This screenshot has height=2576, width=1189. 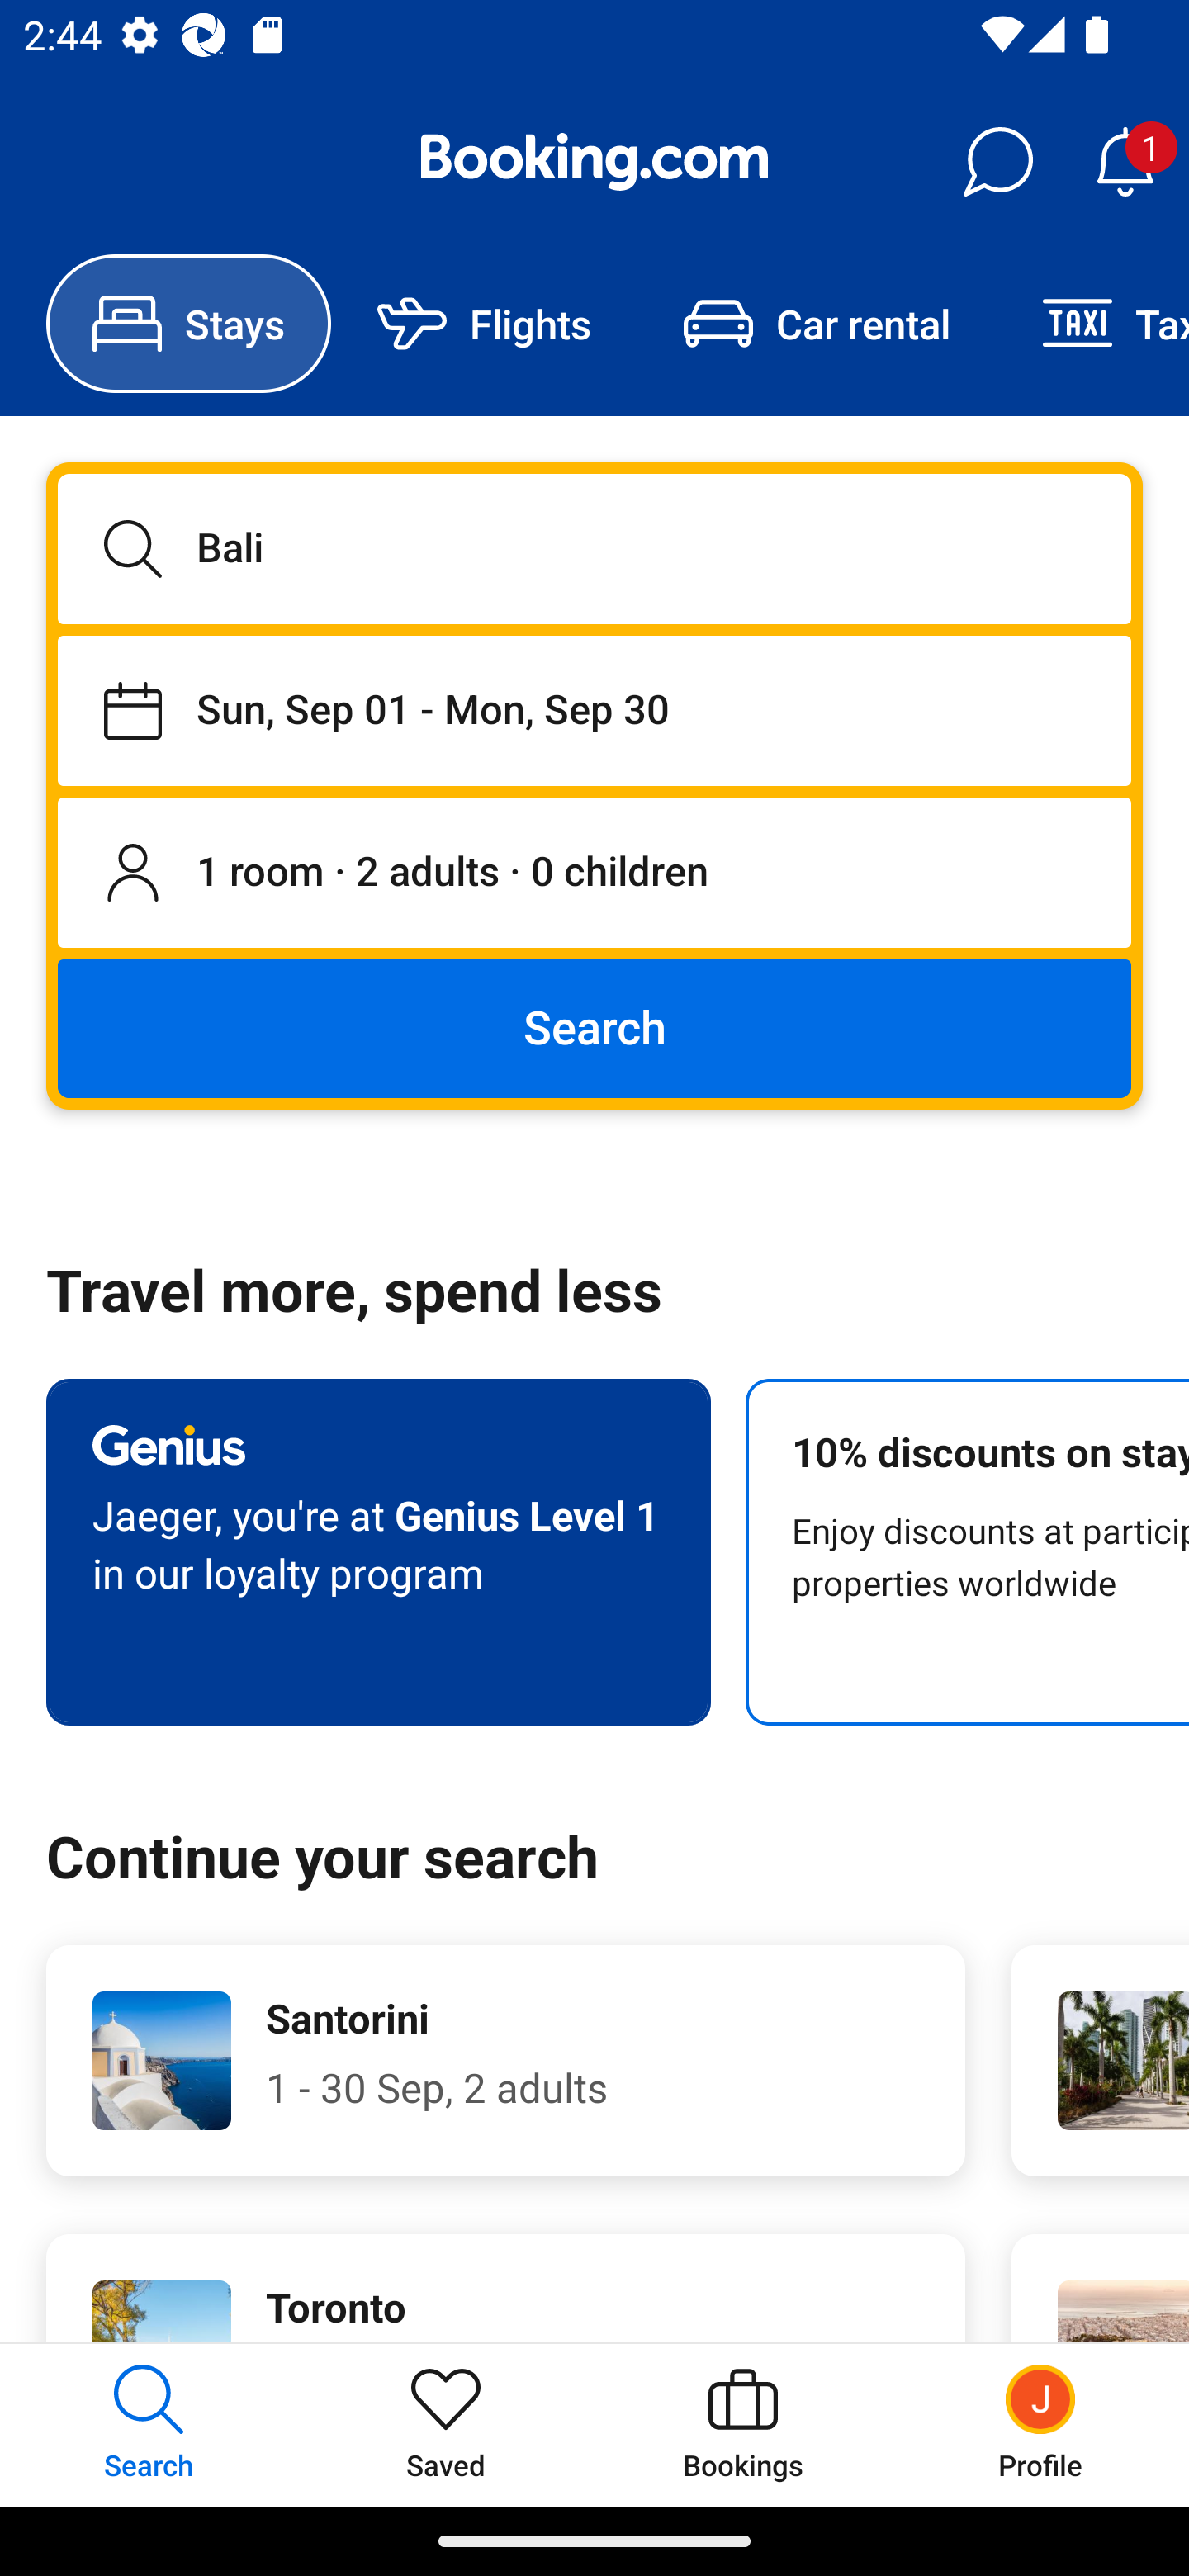 I want to click on Staying from Sun, Sep 01 until Mon, Sep 30, so click(x=594, y=710).